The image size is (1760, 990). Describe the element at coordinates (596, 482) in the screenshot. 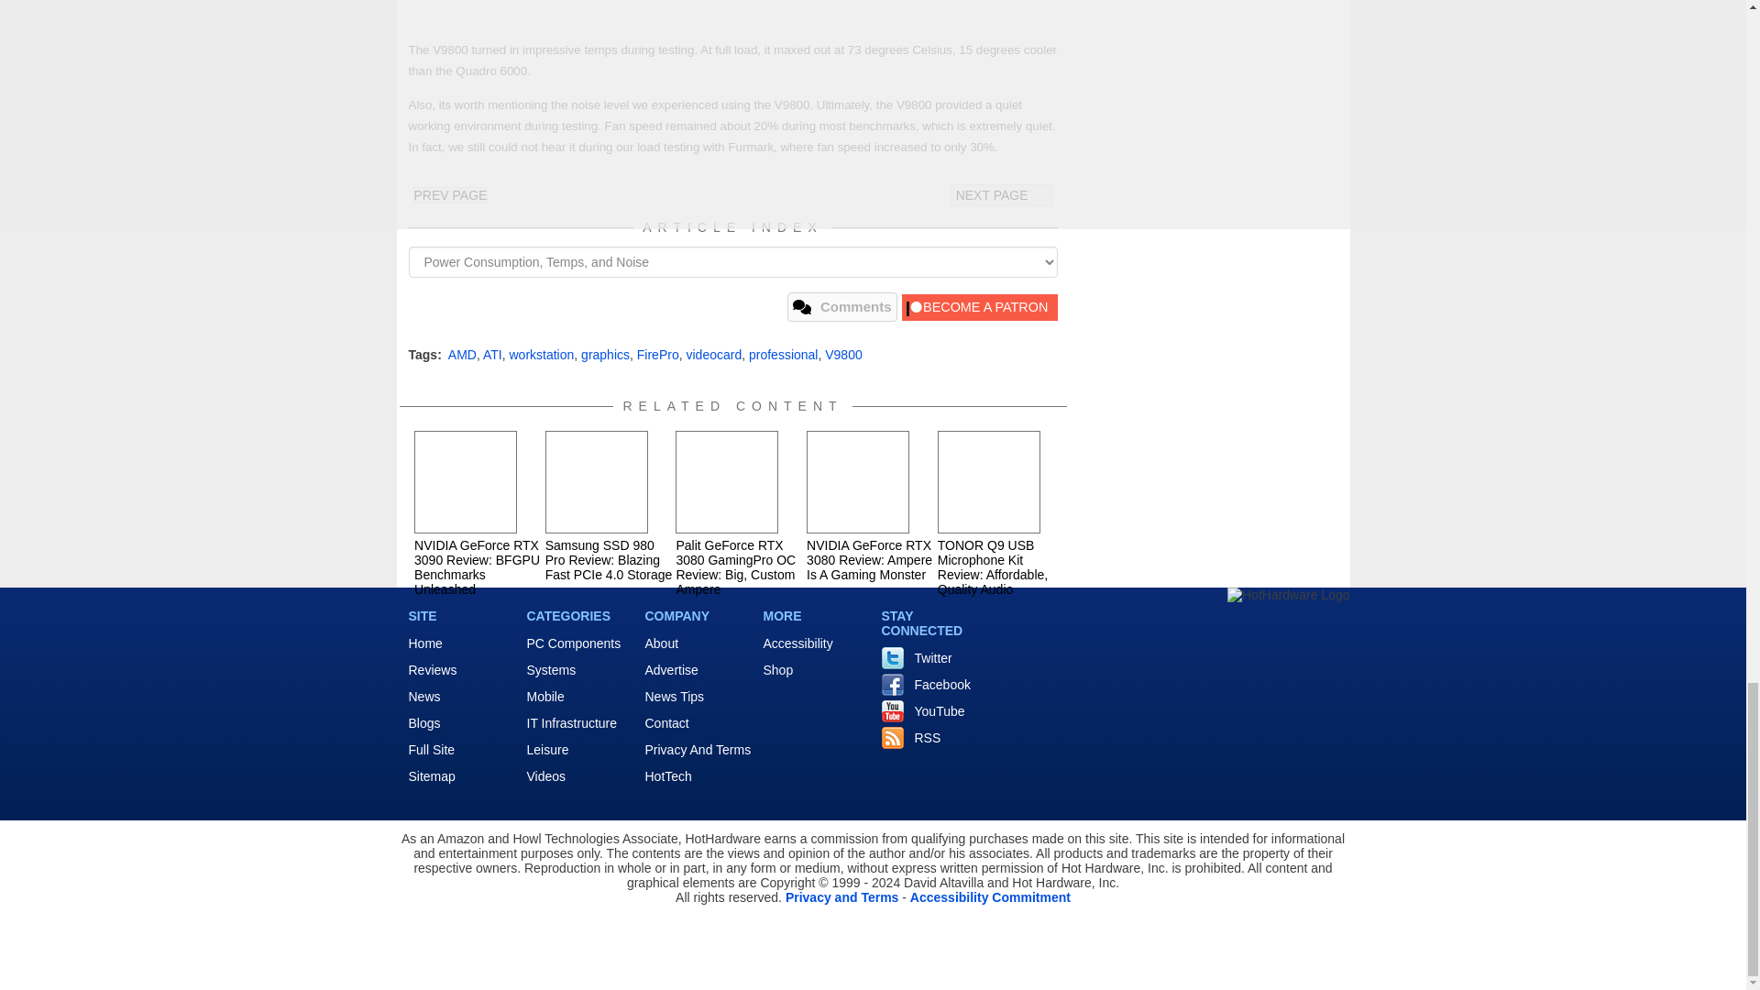

I see `Samsung SSD 980 Pro Review: Blazing Fast PCIe 4.0 Storage` at that location.